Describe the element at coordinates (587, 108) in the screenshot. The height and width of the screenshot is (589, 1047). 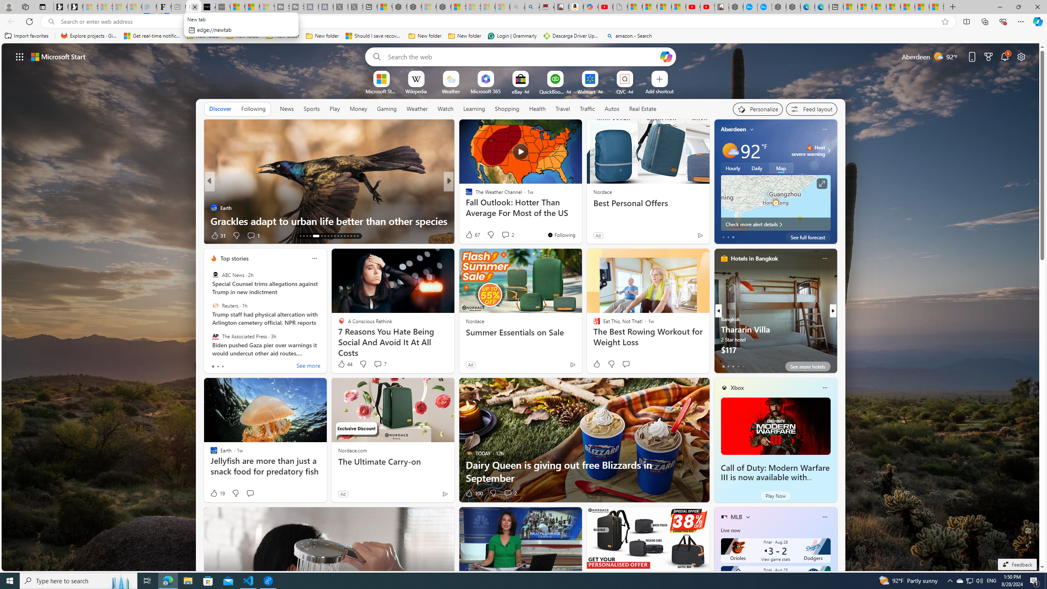
I see `Traffic` at that location.